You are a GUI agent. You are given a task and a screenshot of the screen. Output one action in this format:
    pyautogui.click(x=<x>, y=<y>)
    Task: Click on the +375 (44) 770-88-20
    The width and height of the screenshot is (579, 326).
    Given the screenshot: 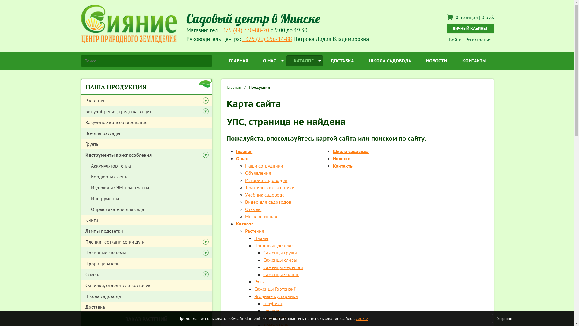 What is the action you would take?
    pyautogui.click(x=244, y=30)
    